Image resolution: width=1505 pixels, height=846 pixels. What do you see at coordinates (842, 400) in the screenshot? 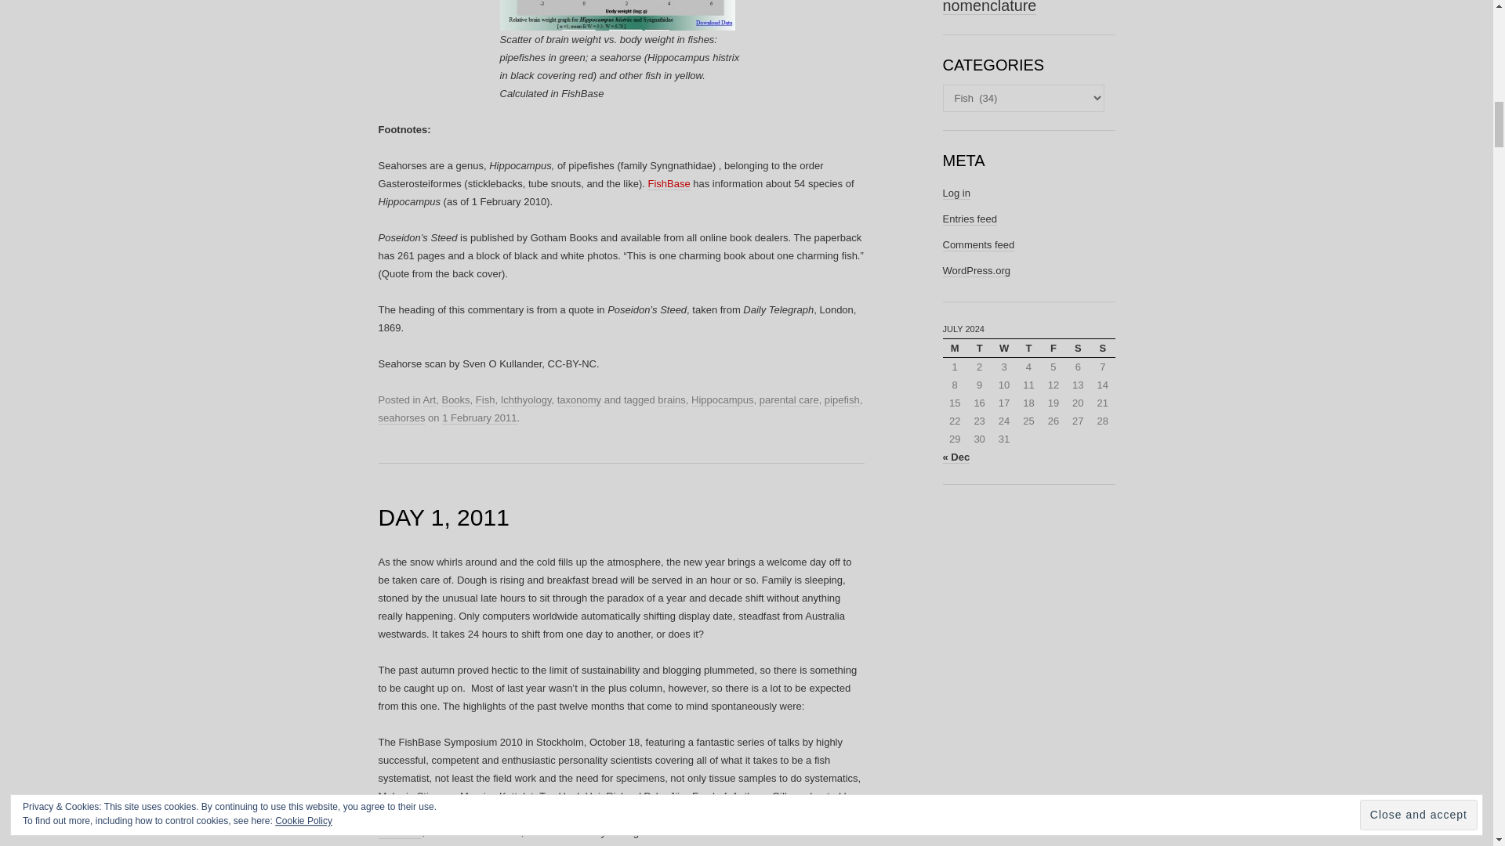
I see `pipefish` at bounding box center [842, 400].